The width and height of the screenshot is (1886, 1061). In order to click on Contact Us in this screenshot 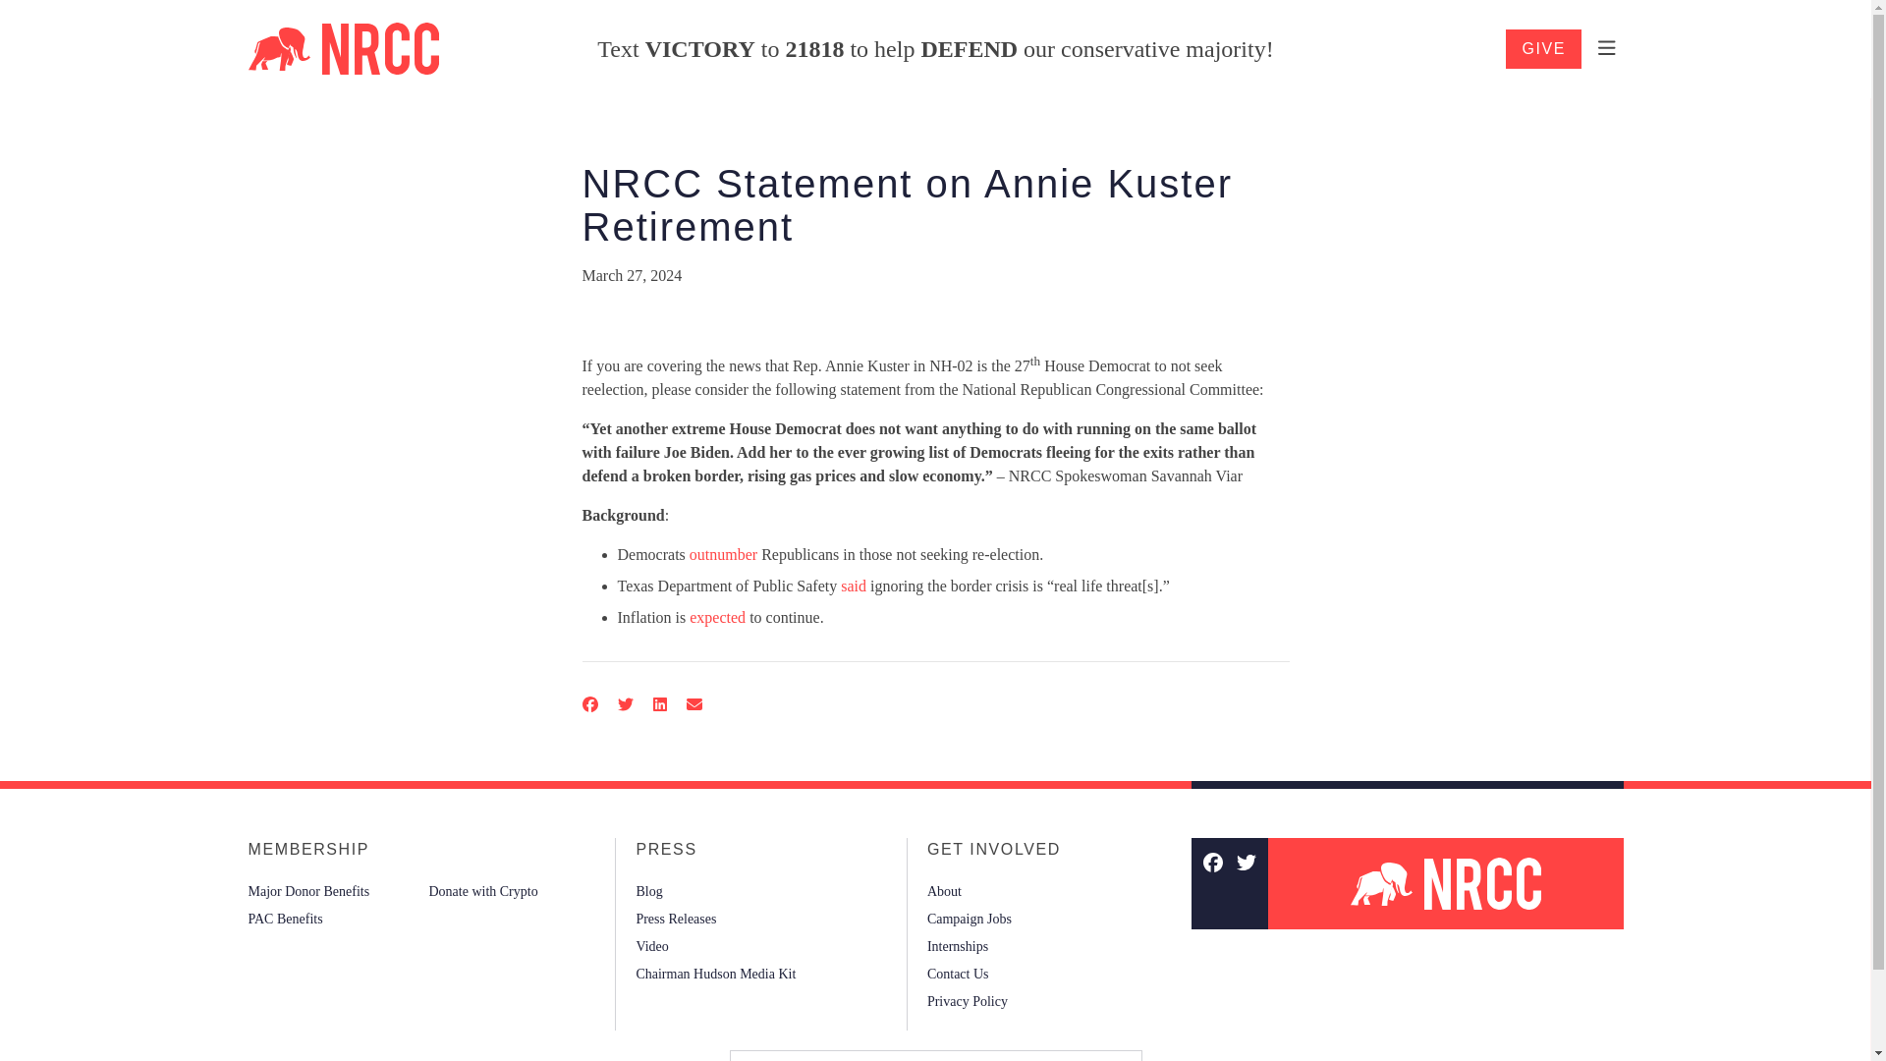, I will do `click(958, 974)`.